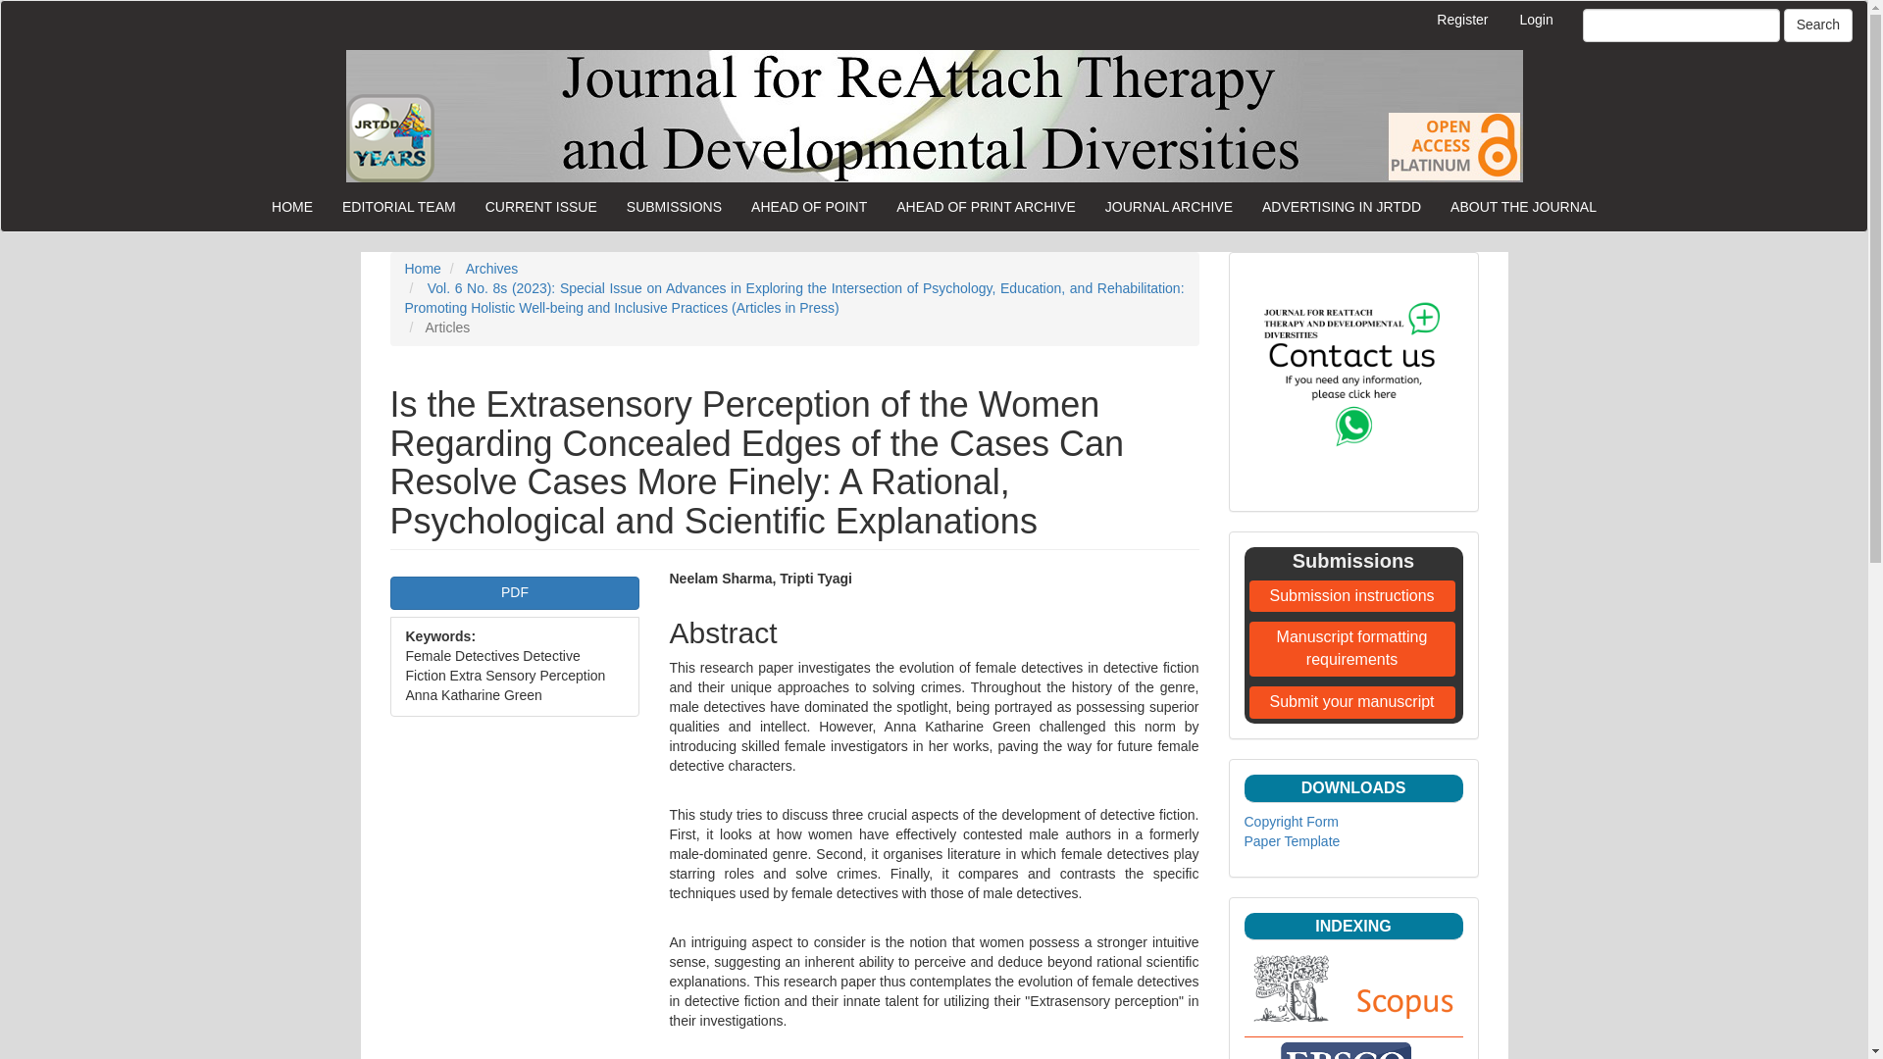 This screenshot has height=1059, width=1883. What do you see at coordinates (1341, 206) in the screenshot?
I see `ADVERTISING IN JRTDD` at bounding box center [1341, 206].